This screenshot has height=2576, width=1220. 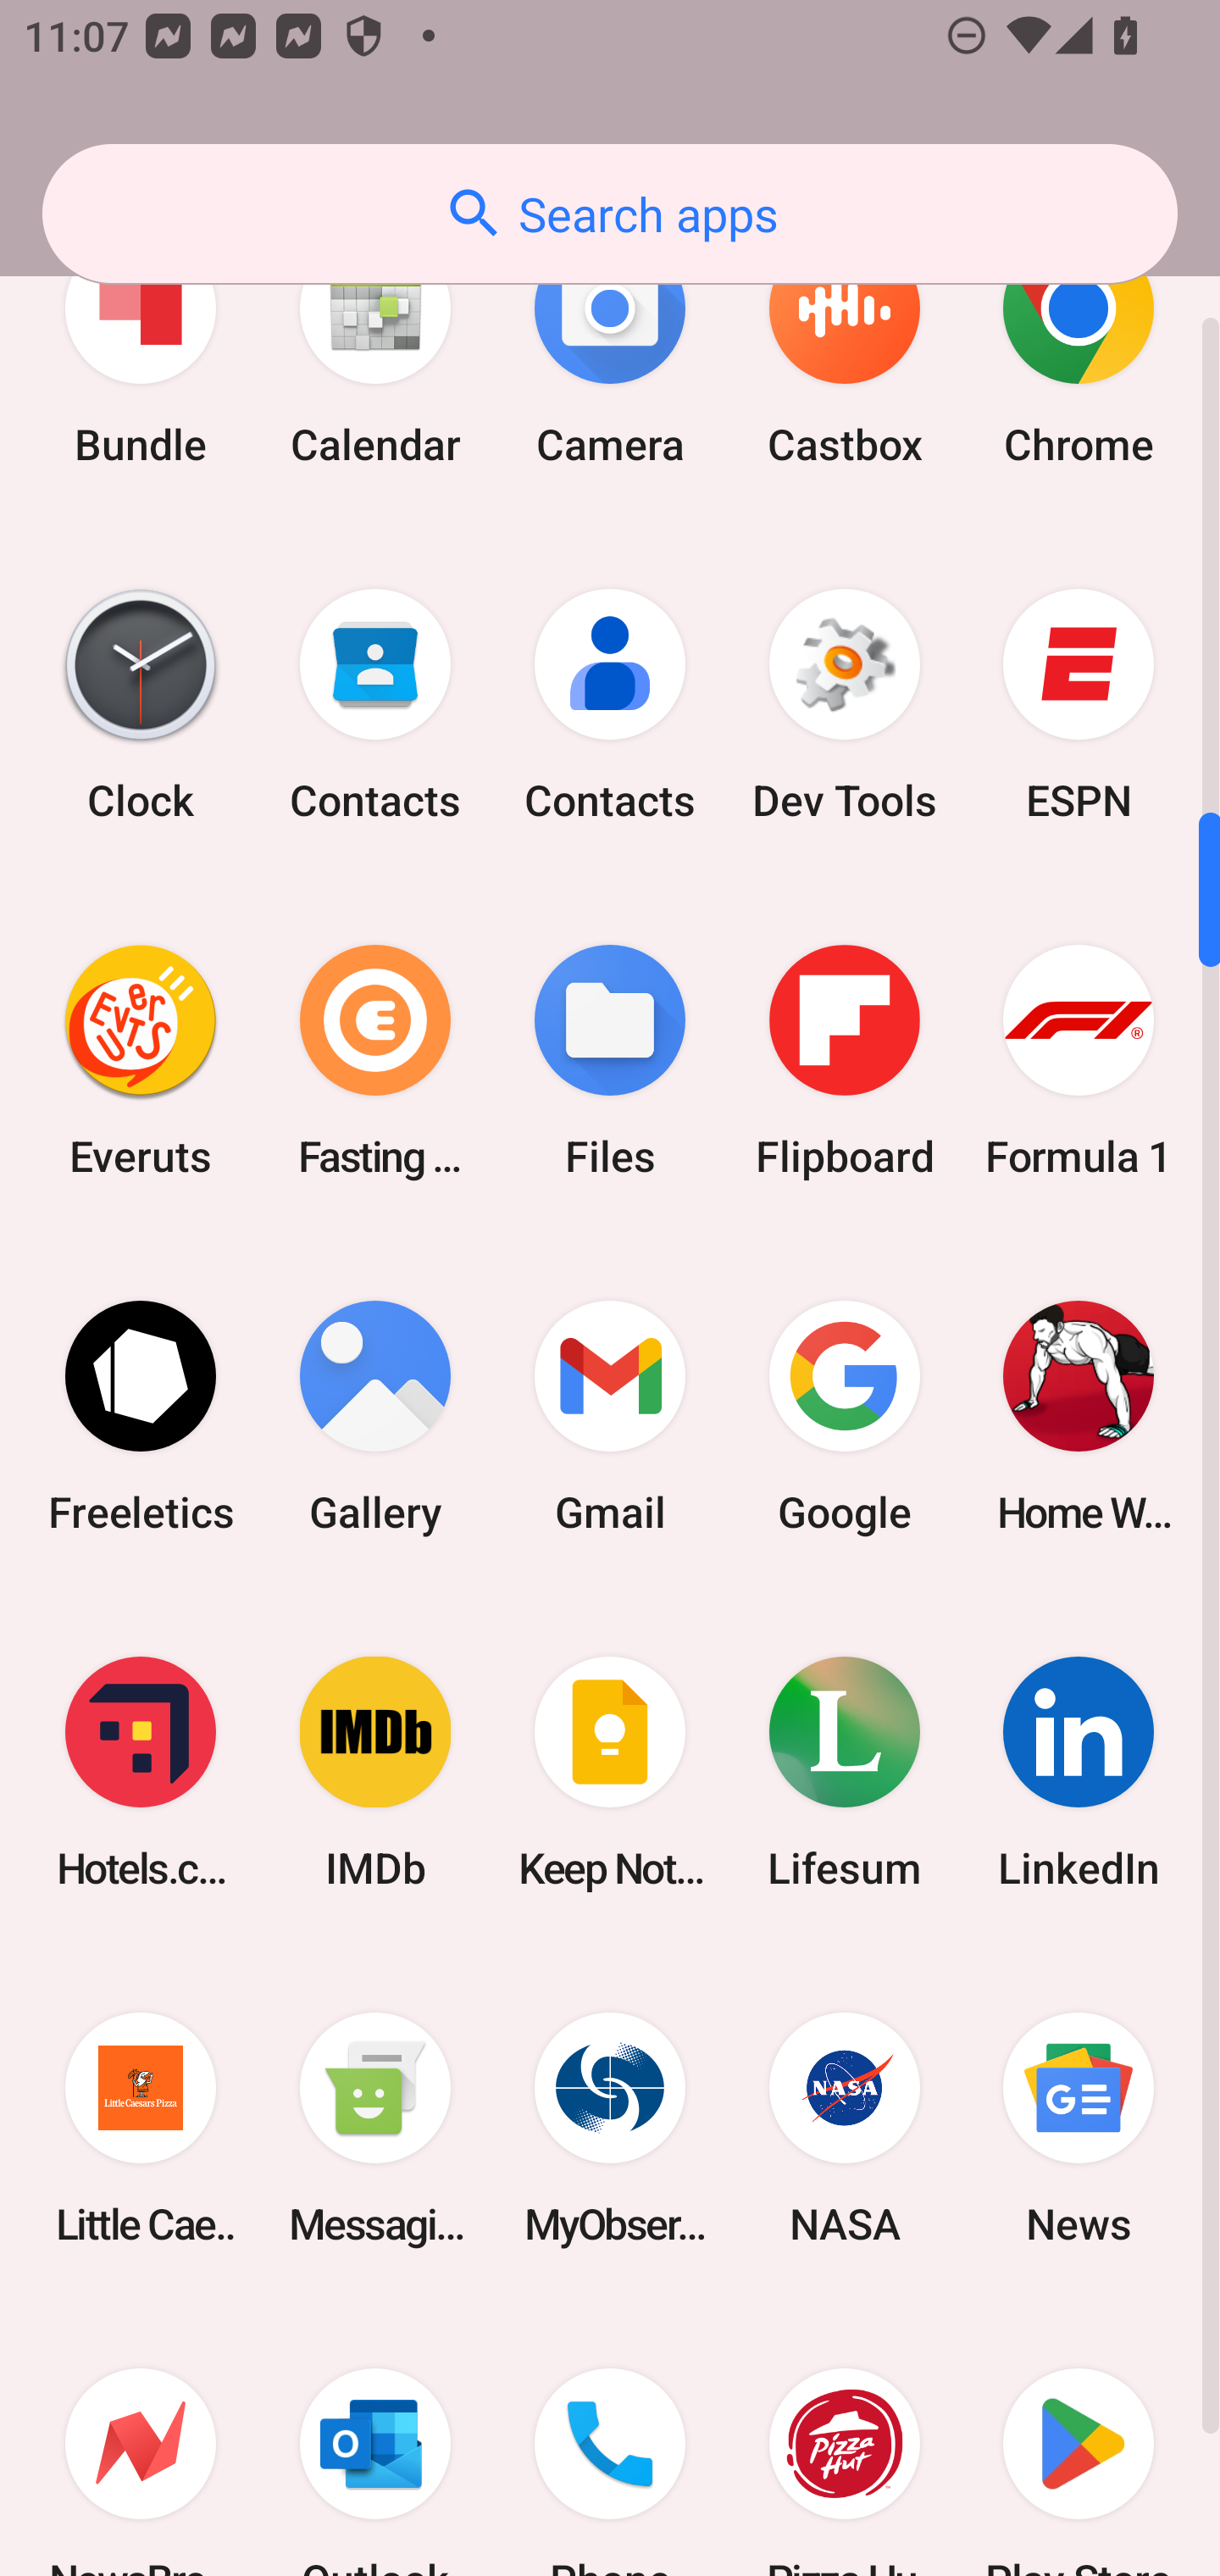 What do you see at coordinates (1079, 2127) in the screenshot?
I see `News` at bounding box center [1079, 2127].